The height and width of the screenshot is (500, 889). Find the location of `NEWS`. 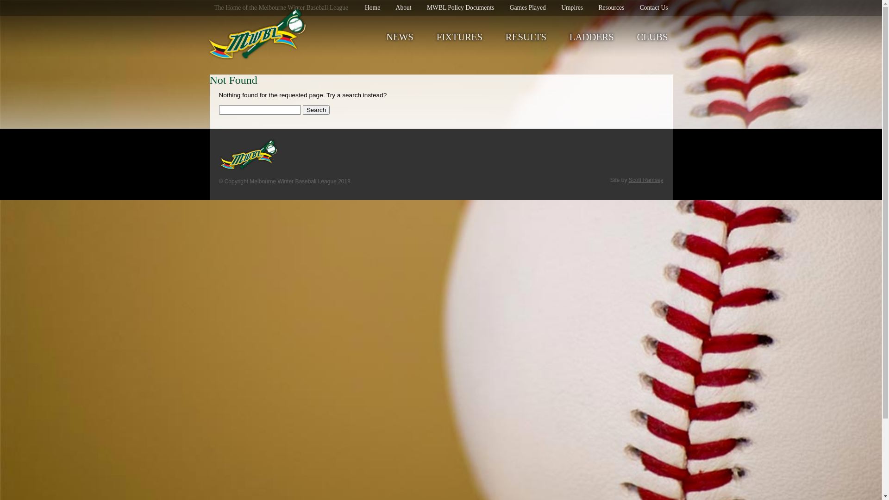

NEWS is located at coordinates (400, 37).